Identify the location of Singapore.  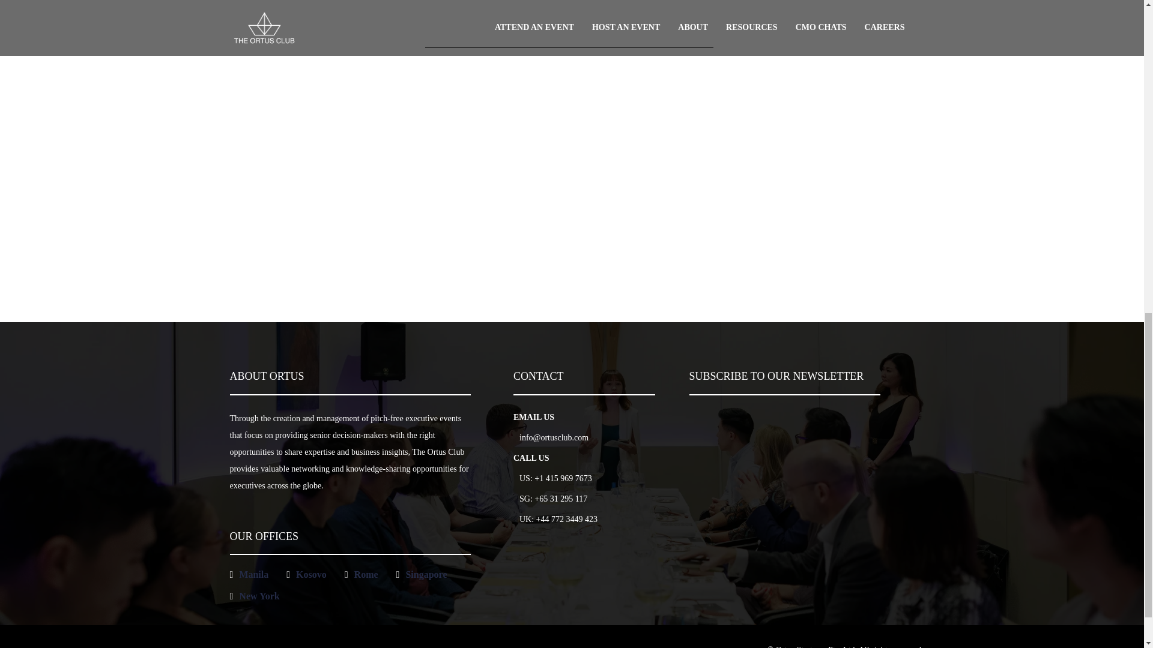
(426, 575).